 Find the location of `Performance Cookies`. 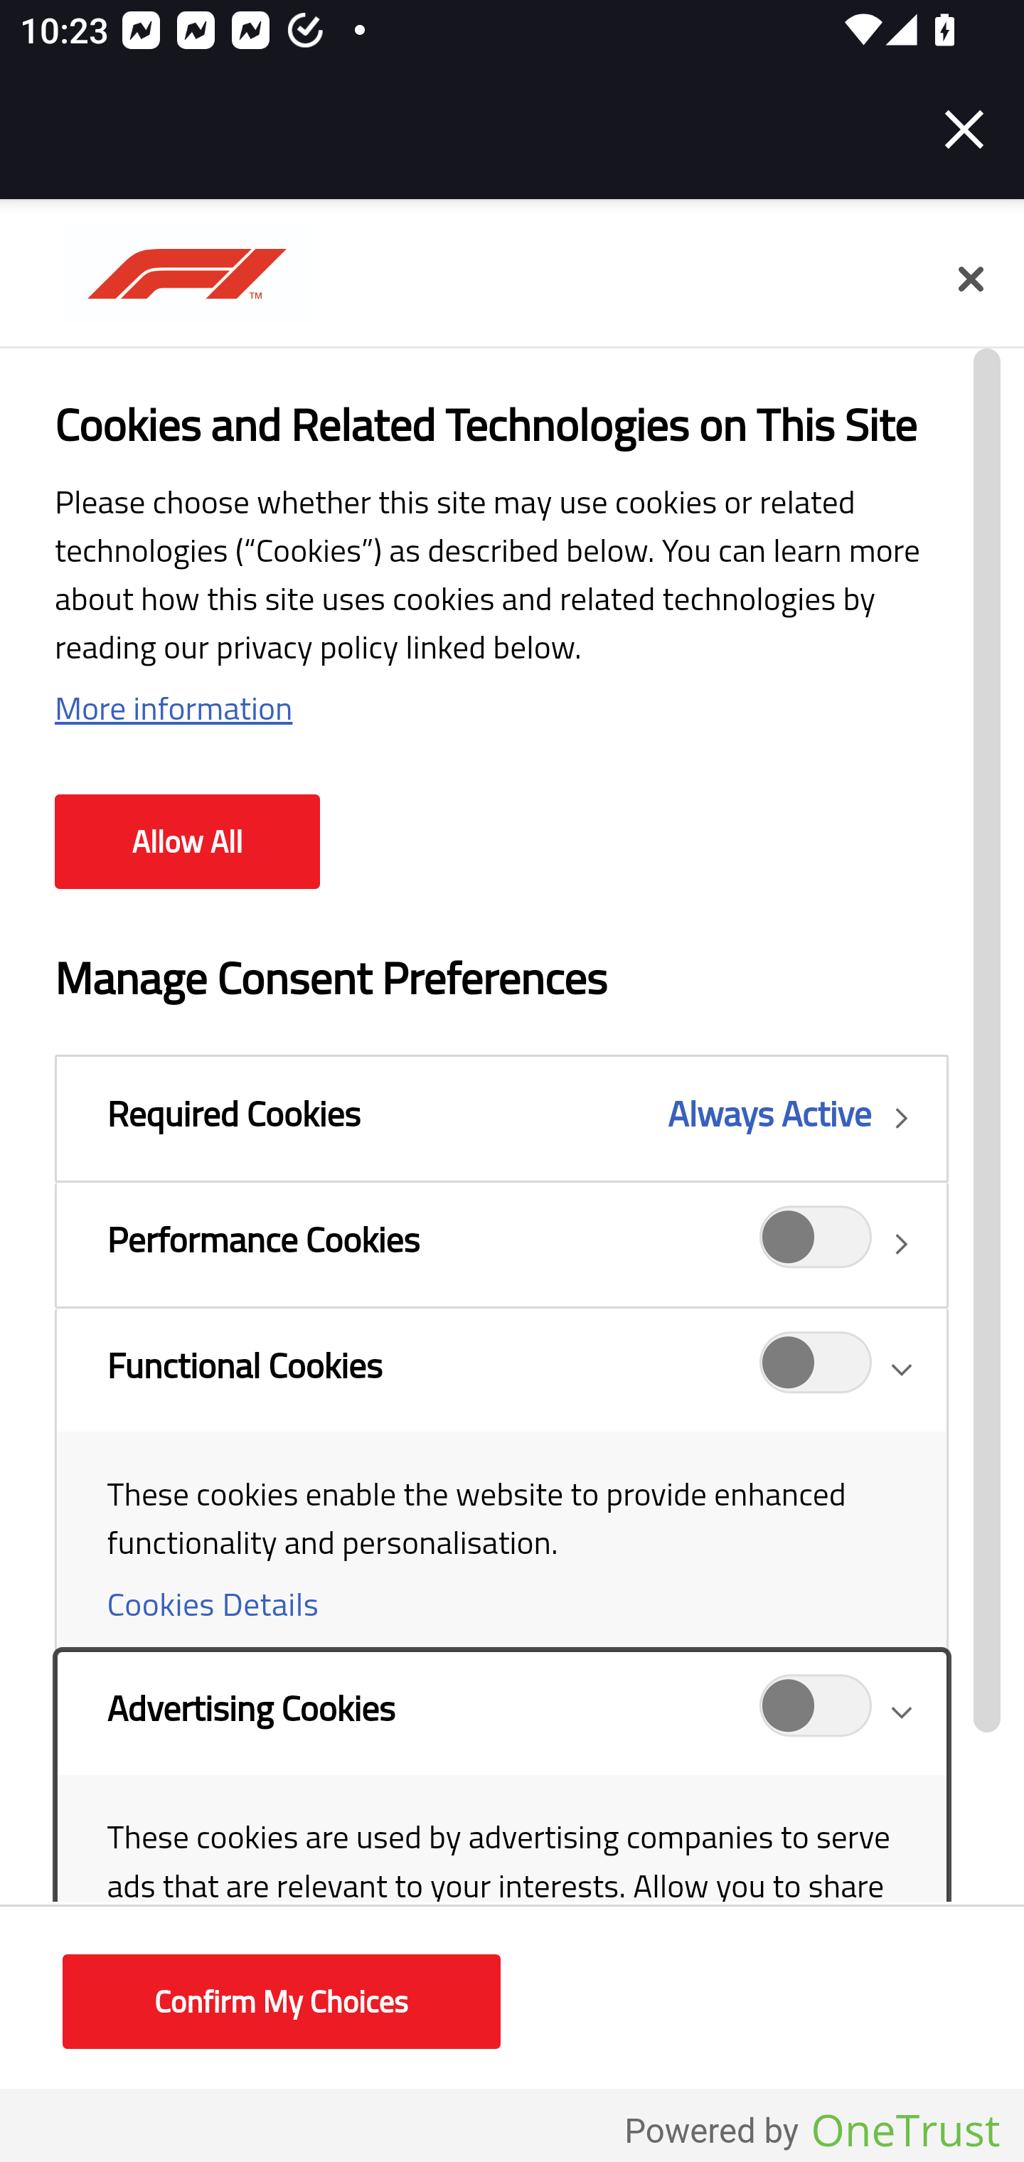

Performance Cookies is located at coordinates (501, 1244).